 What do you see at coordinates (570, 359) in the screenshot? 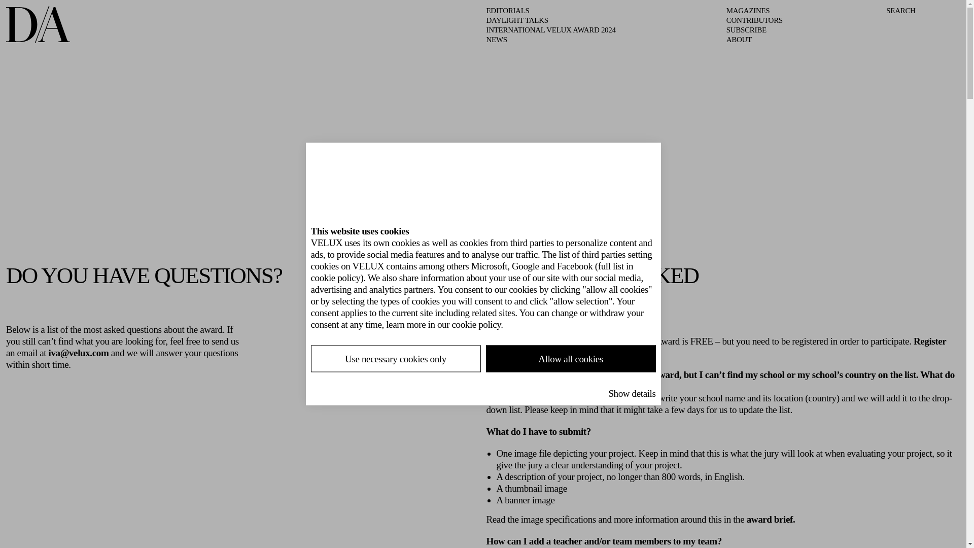
I see `Allow all cookies` at bounding box center [570, 359].